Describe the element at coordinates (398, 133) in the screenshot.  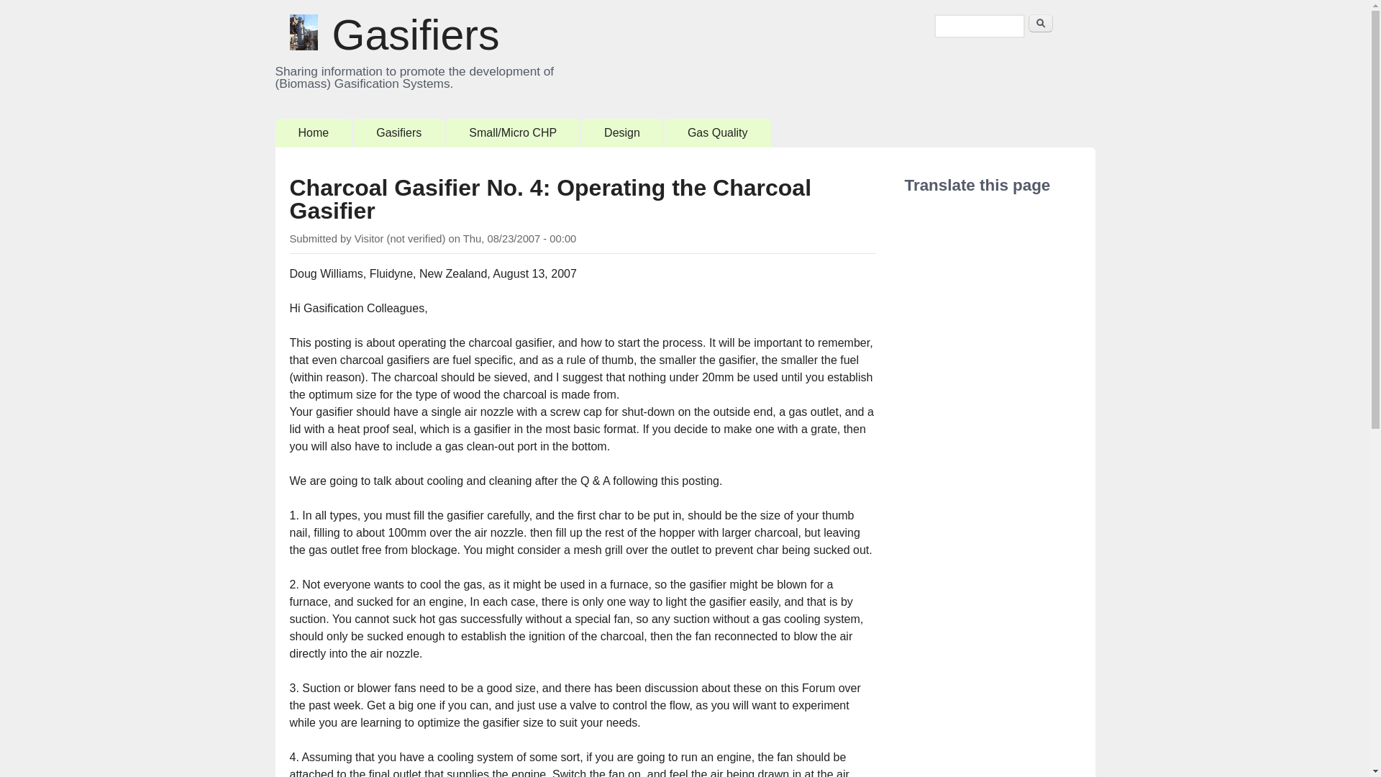
I see `Gasifiers` at that location.